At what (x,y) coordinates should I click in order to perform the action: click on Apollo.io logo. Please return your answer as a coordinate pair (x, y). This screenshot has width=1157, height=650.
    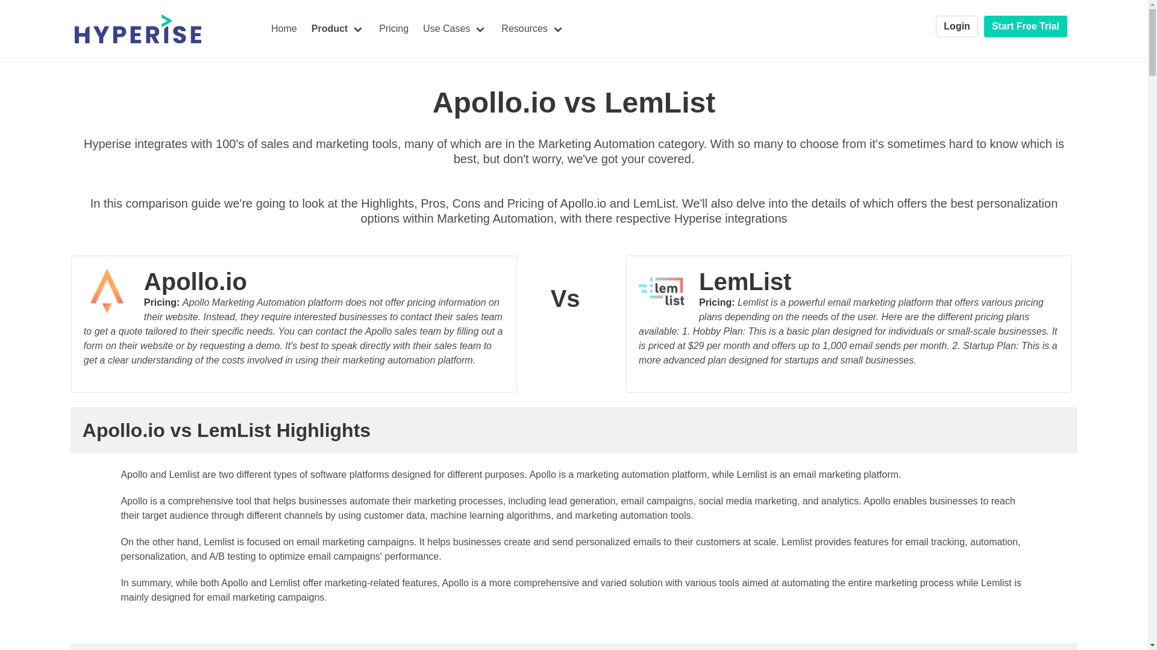
    Looking at the image, I should click on (113, 291).